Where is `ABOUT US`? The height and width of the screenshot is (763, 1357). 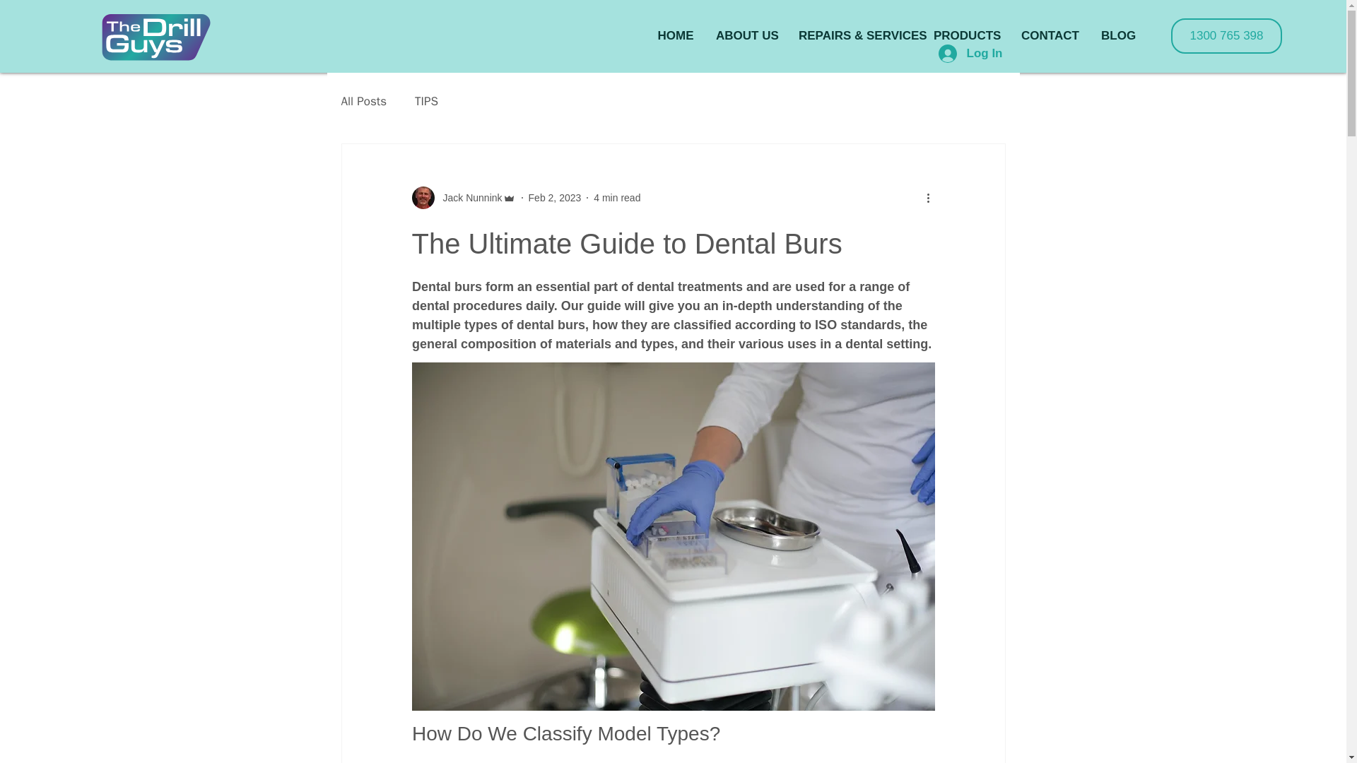 ABOUT US is located at coordinates (746, 35).